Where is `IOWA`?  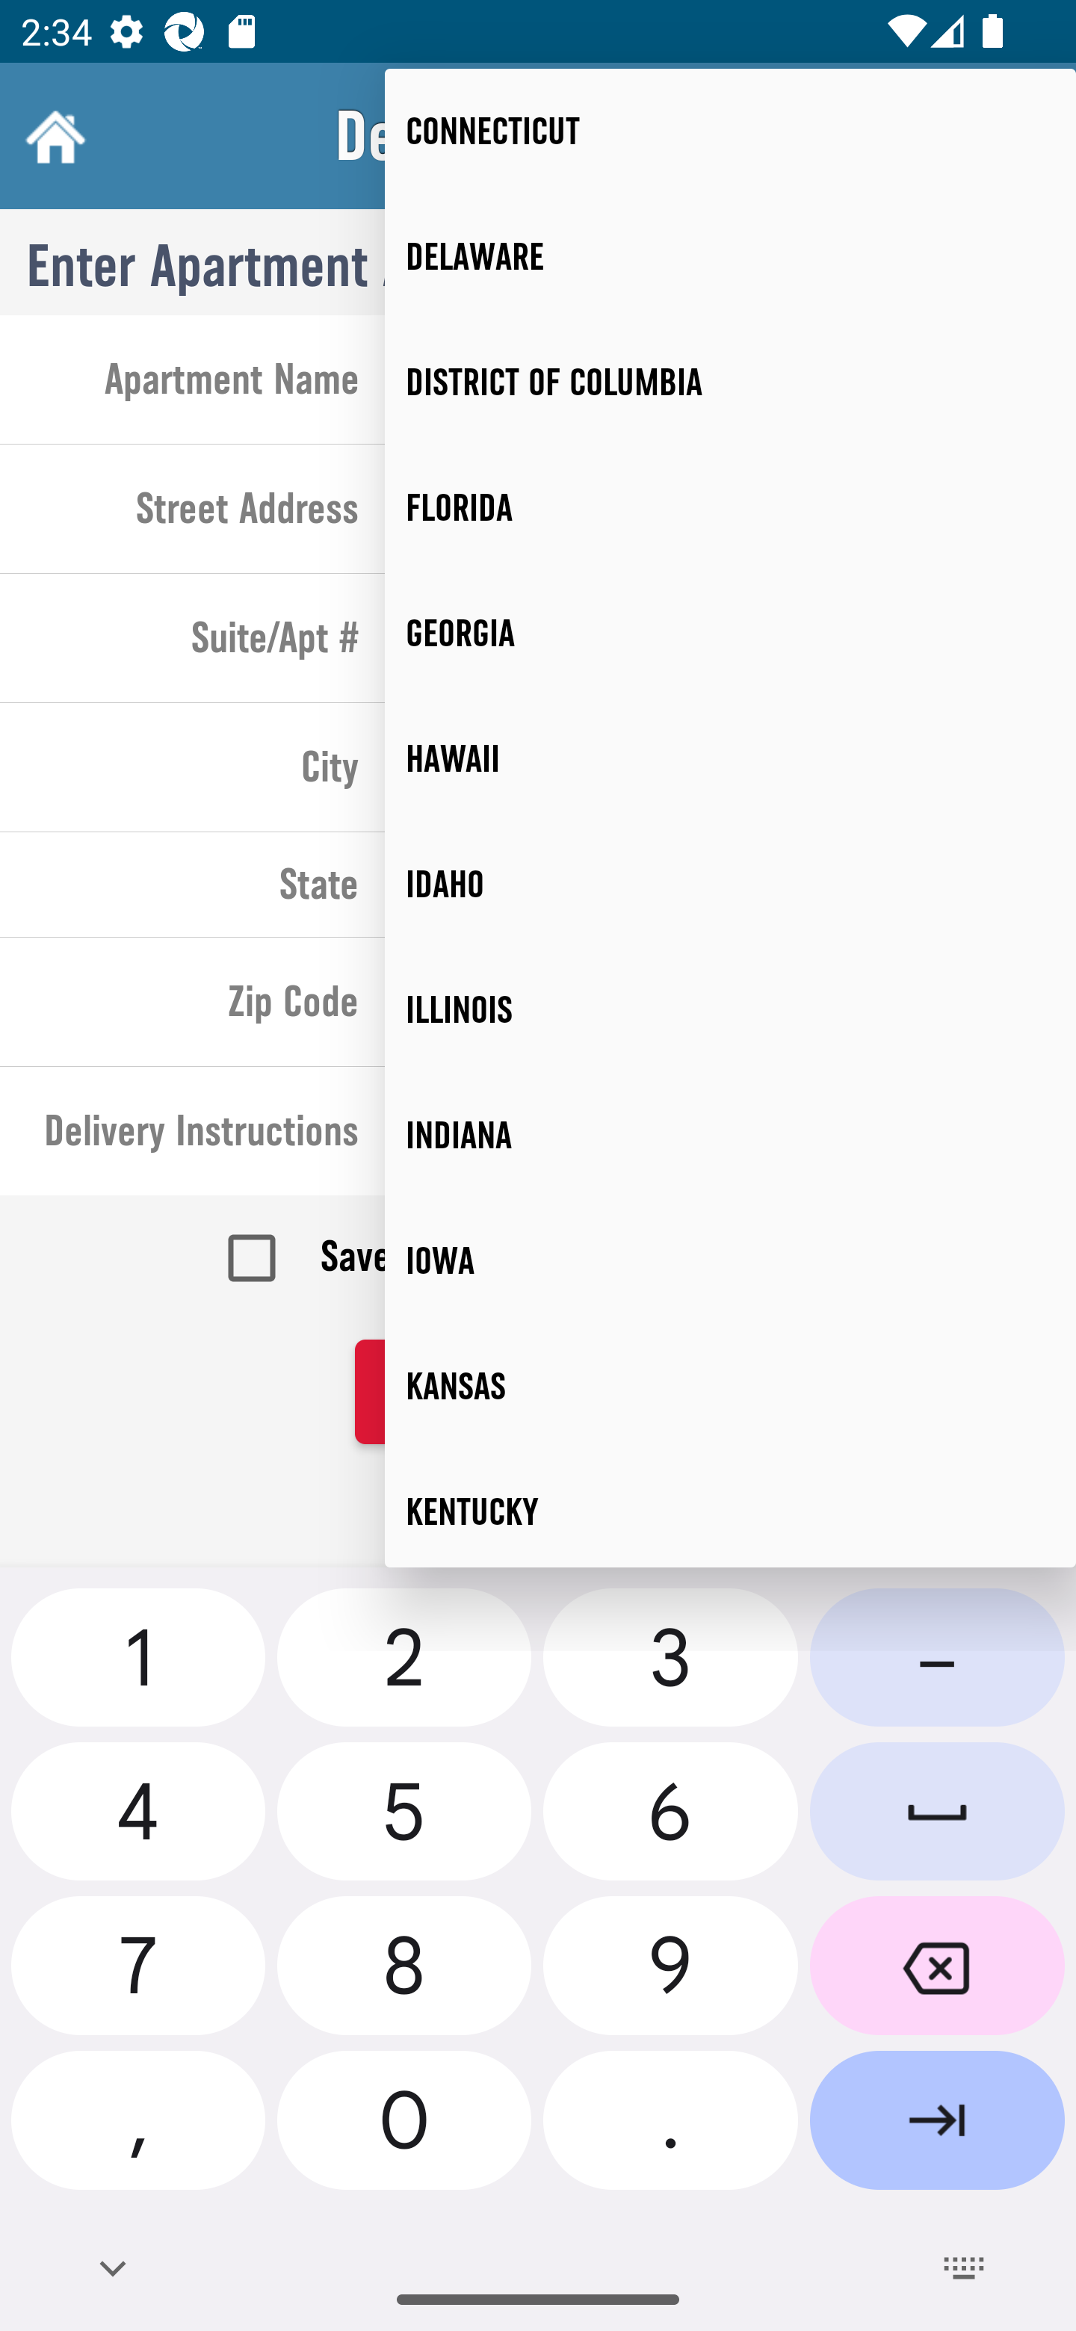 IOWA is located at coordinates (731, 1261).